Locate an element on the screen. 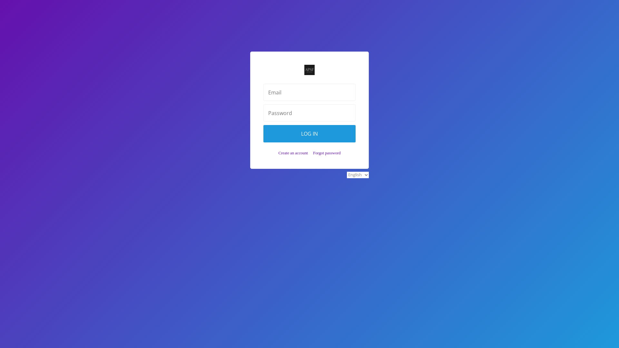 The width and height of the screenshot is (619, 348). Create an account is located at coordinates (293, 153).